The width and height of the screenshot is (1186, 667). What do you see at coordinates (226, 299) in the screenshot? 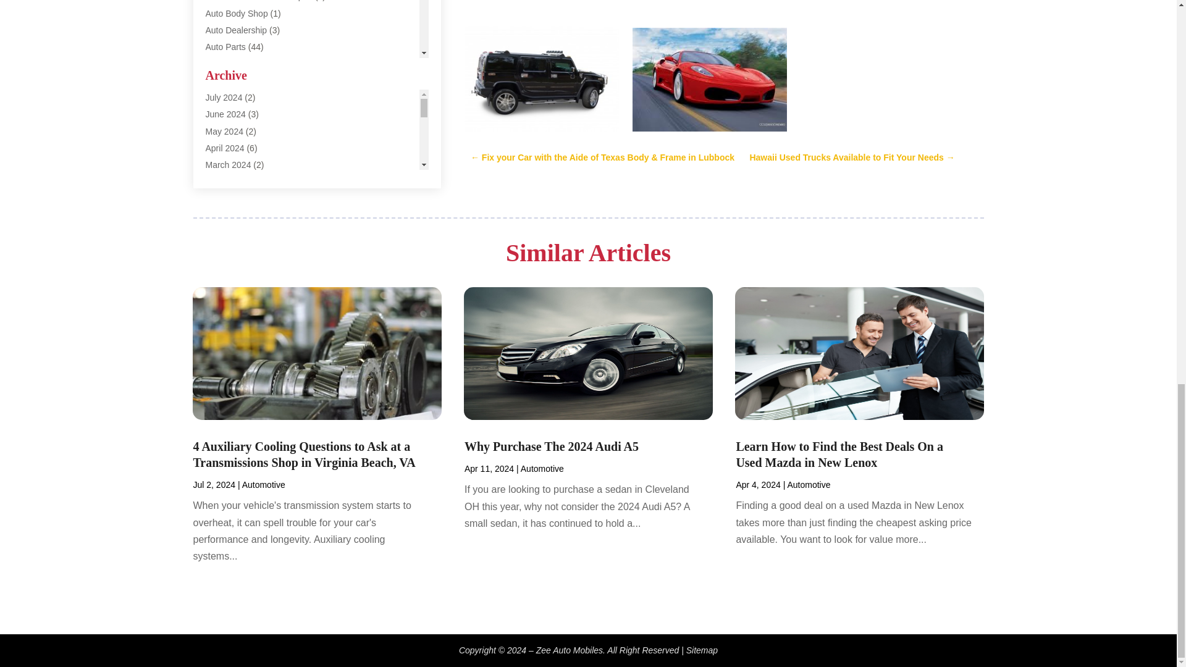
I see `Car Repair` at bounding box center [226, 299].